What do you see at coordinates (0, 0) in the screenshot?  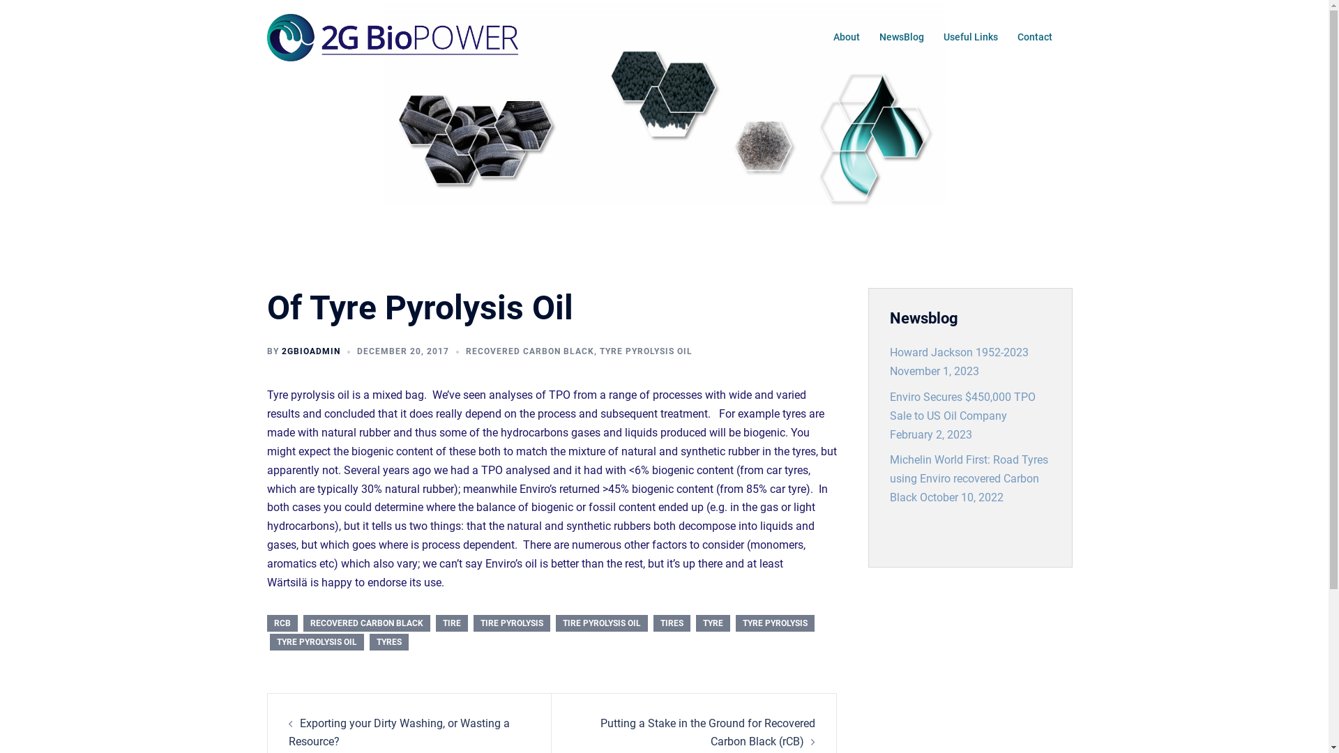 I see `Skip to content` at bounding box center [0, 0].